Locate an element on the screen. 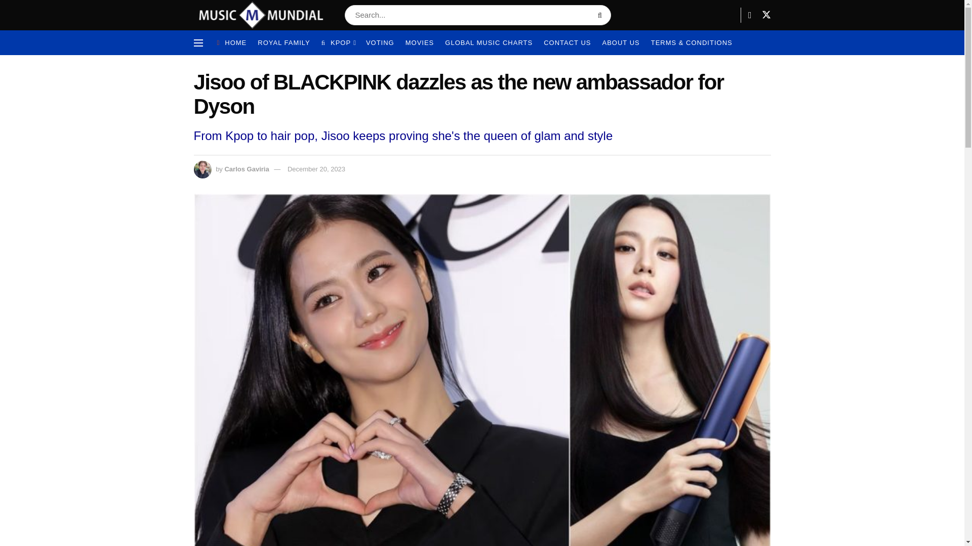 This screenshot has width=972, height=546. December 20, 2023 is located at coordinates (316, 169).